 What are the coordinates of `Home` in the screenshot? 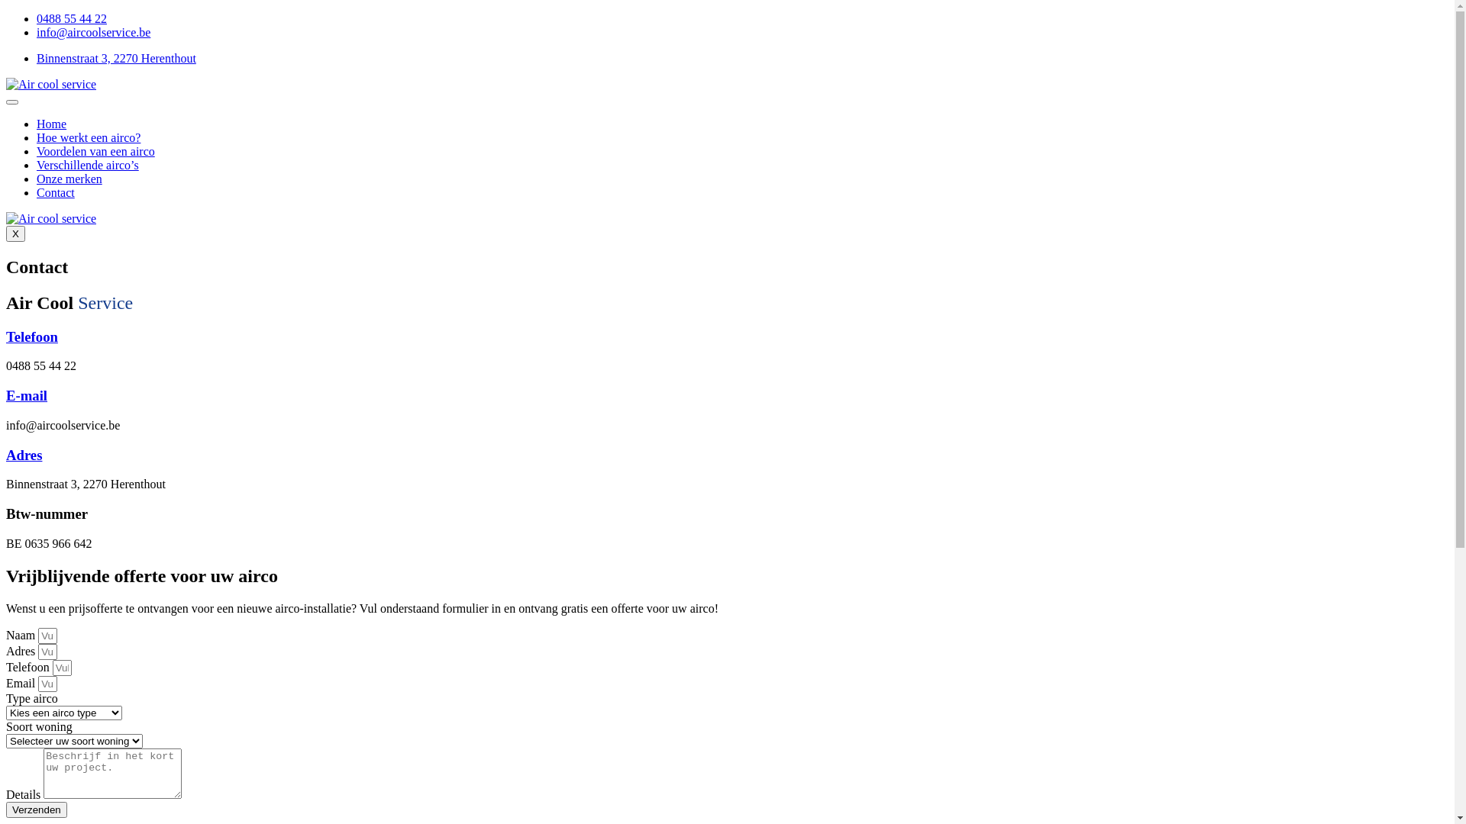 It's located at (52, 124).